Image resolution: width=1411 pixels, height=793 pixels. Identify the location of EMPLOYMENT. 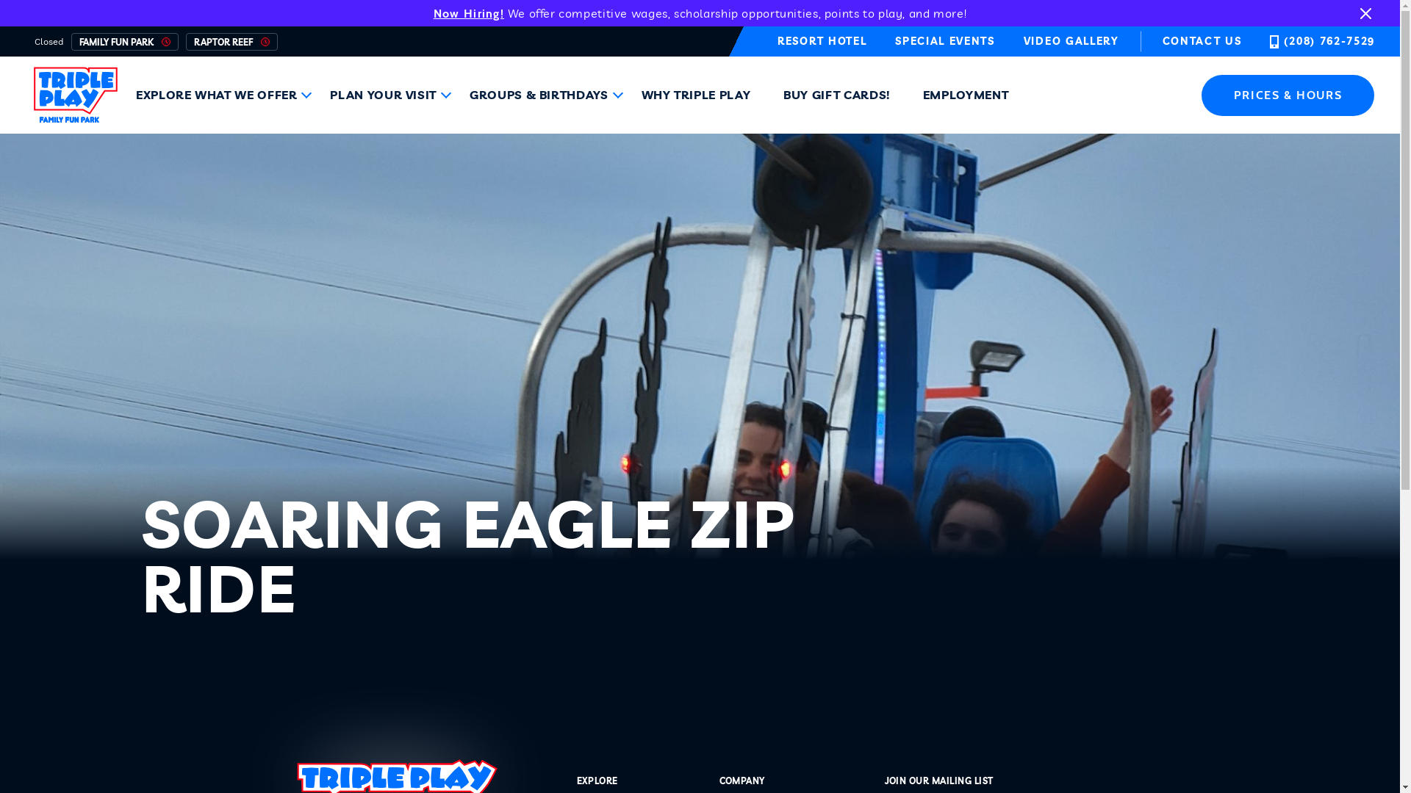
(974, 95).